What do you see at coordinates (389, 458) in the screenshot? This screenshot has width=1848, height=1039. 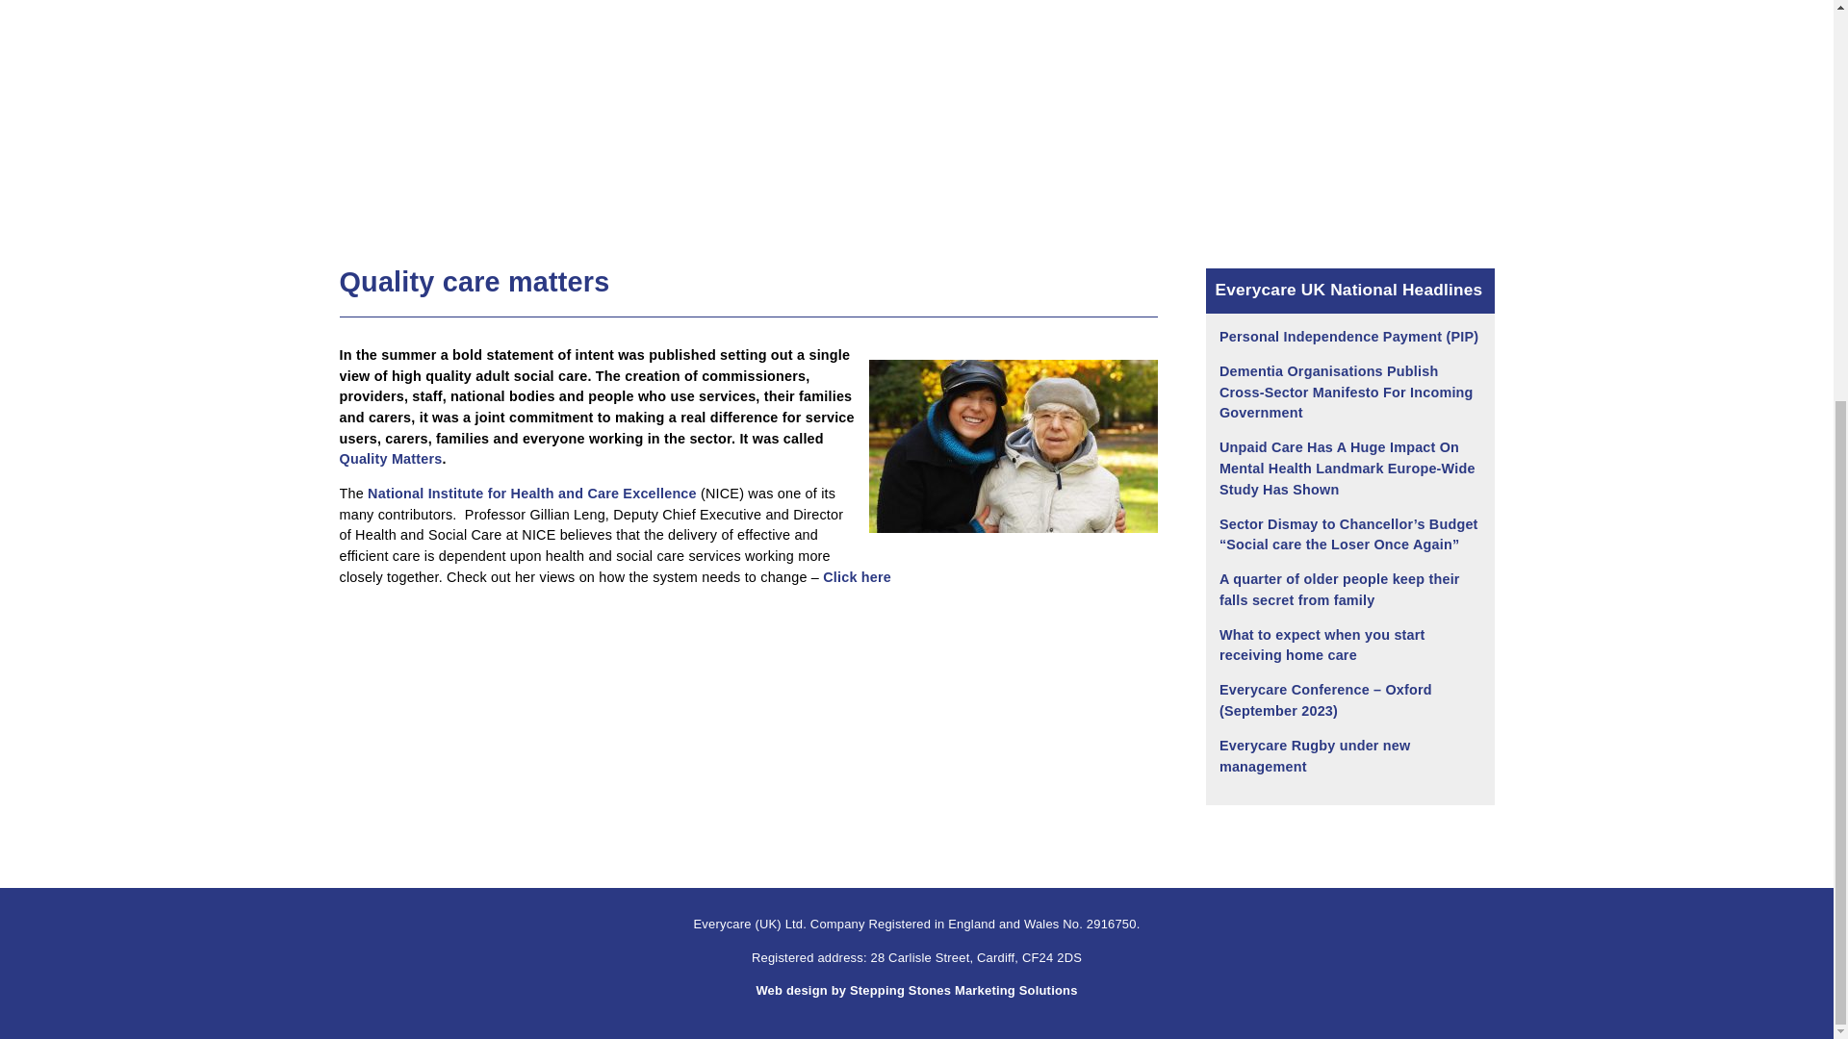 I see `Quality Matters` at bounding box center [389, 458].